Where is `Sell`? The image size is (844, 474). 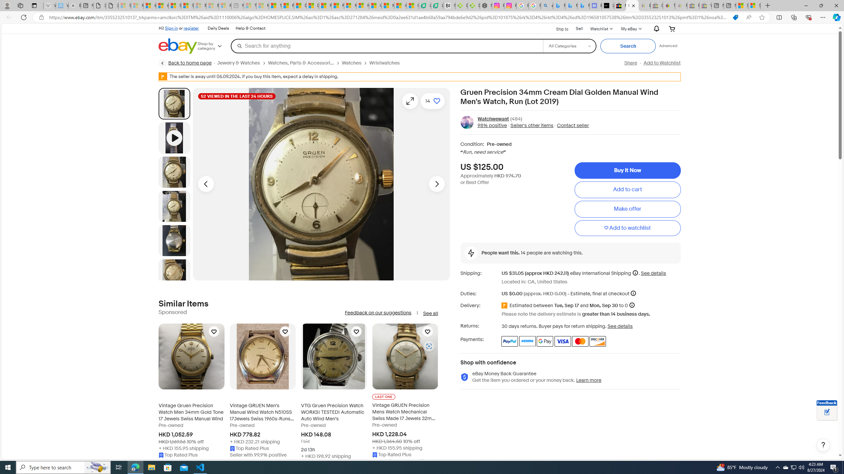 Sell is located at coordinates (579, 28).